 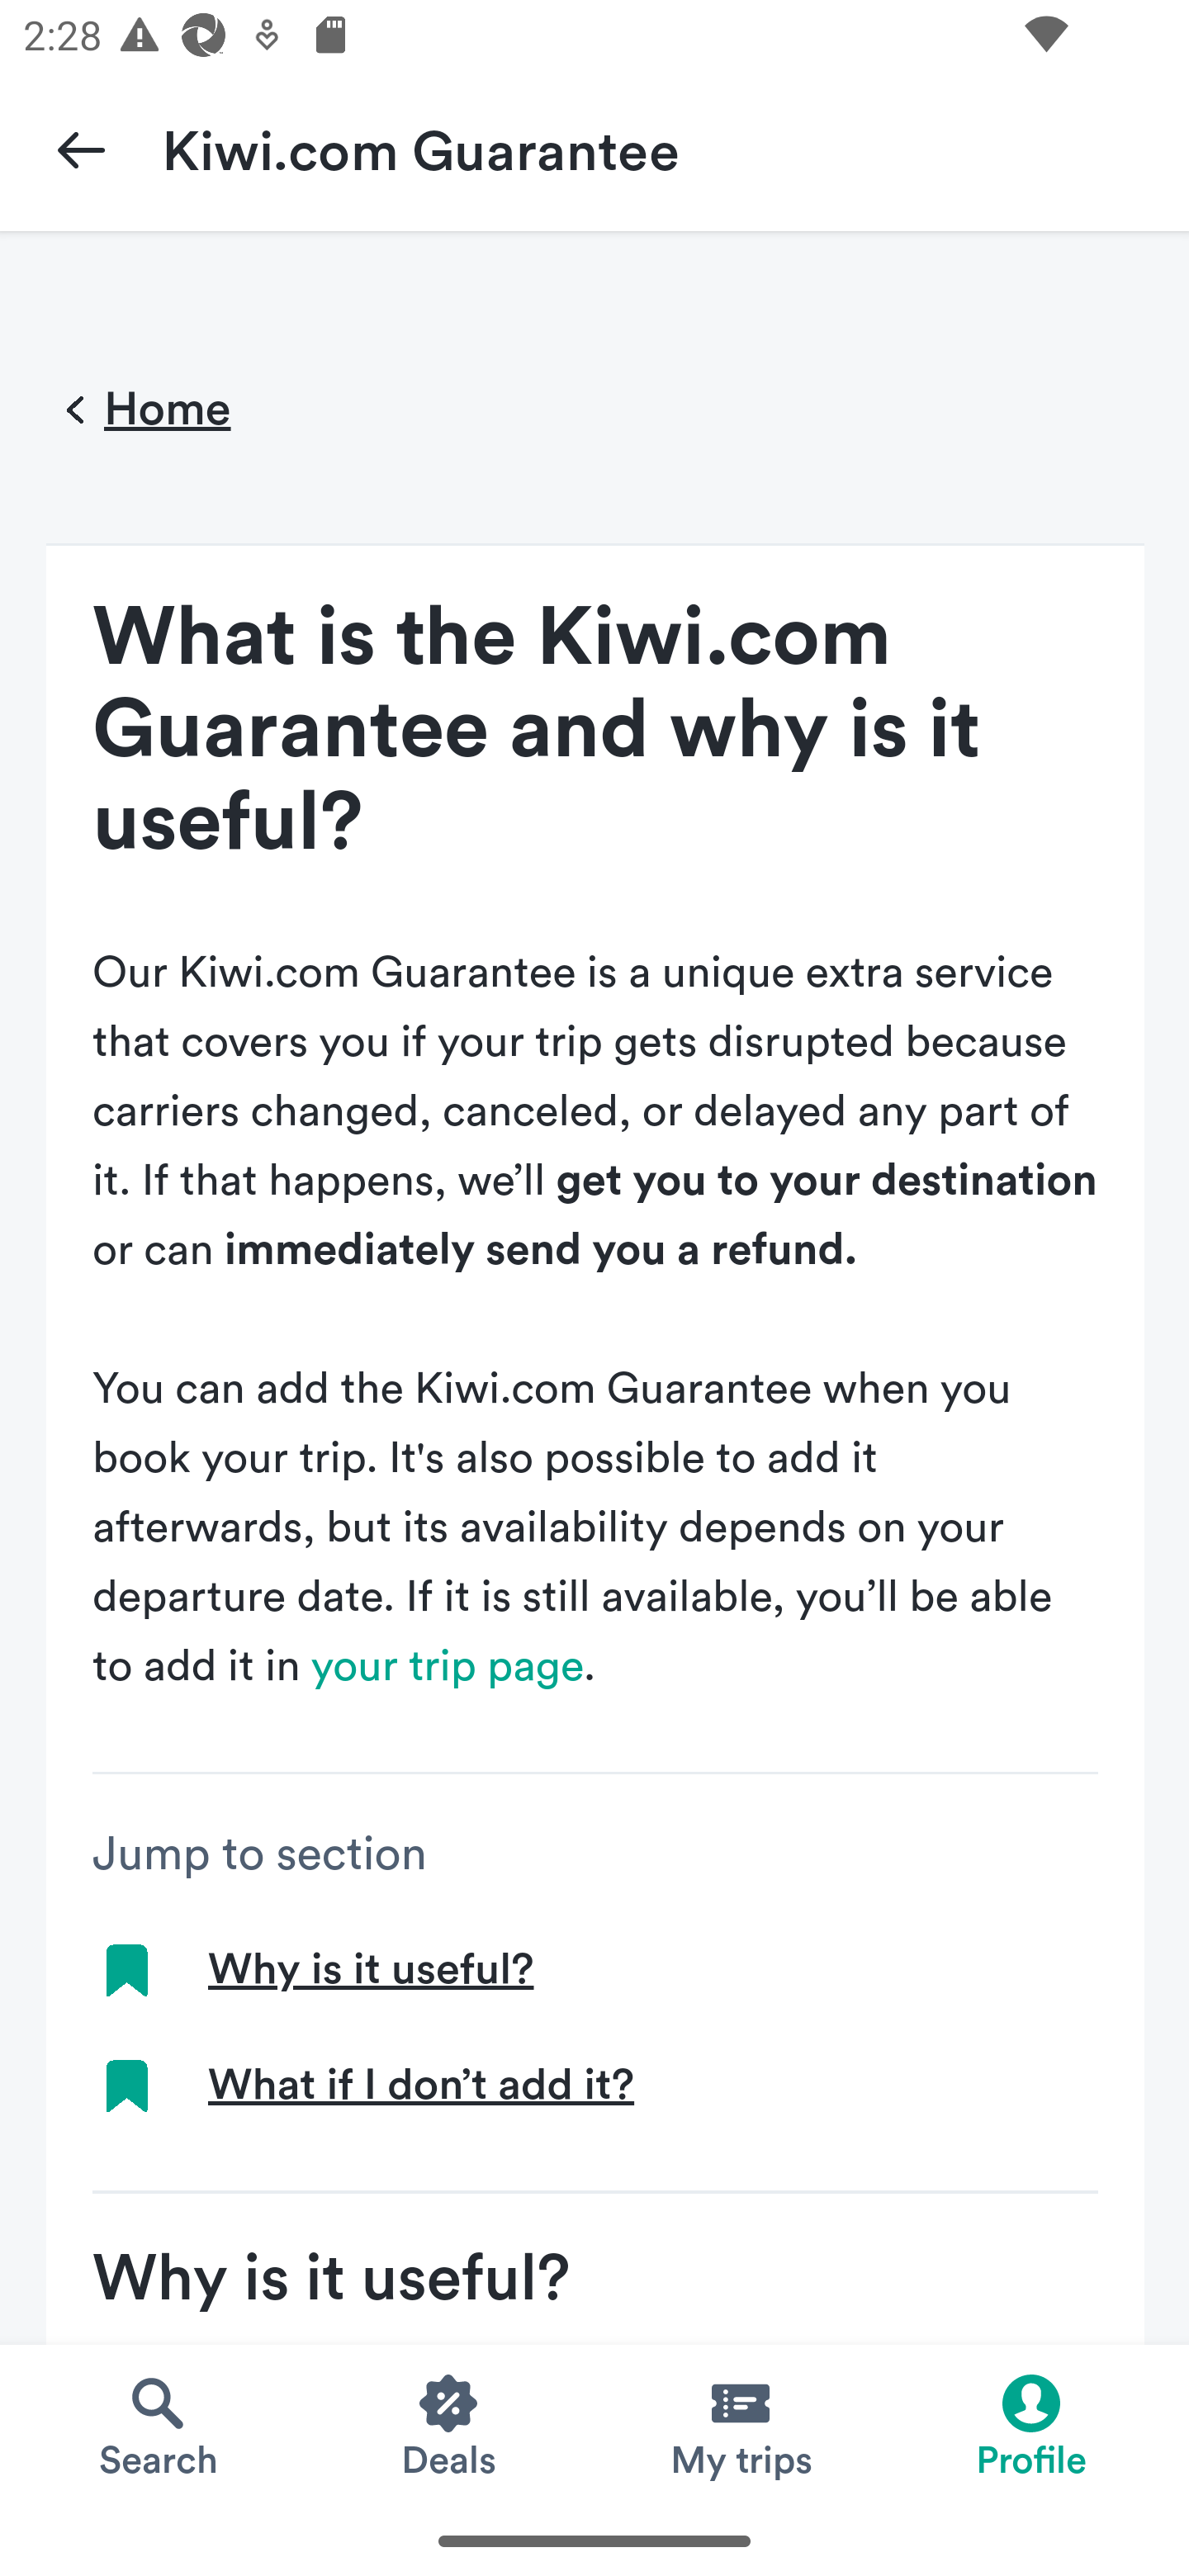 I want to click on Search, so click(x=157, y=2425).